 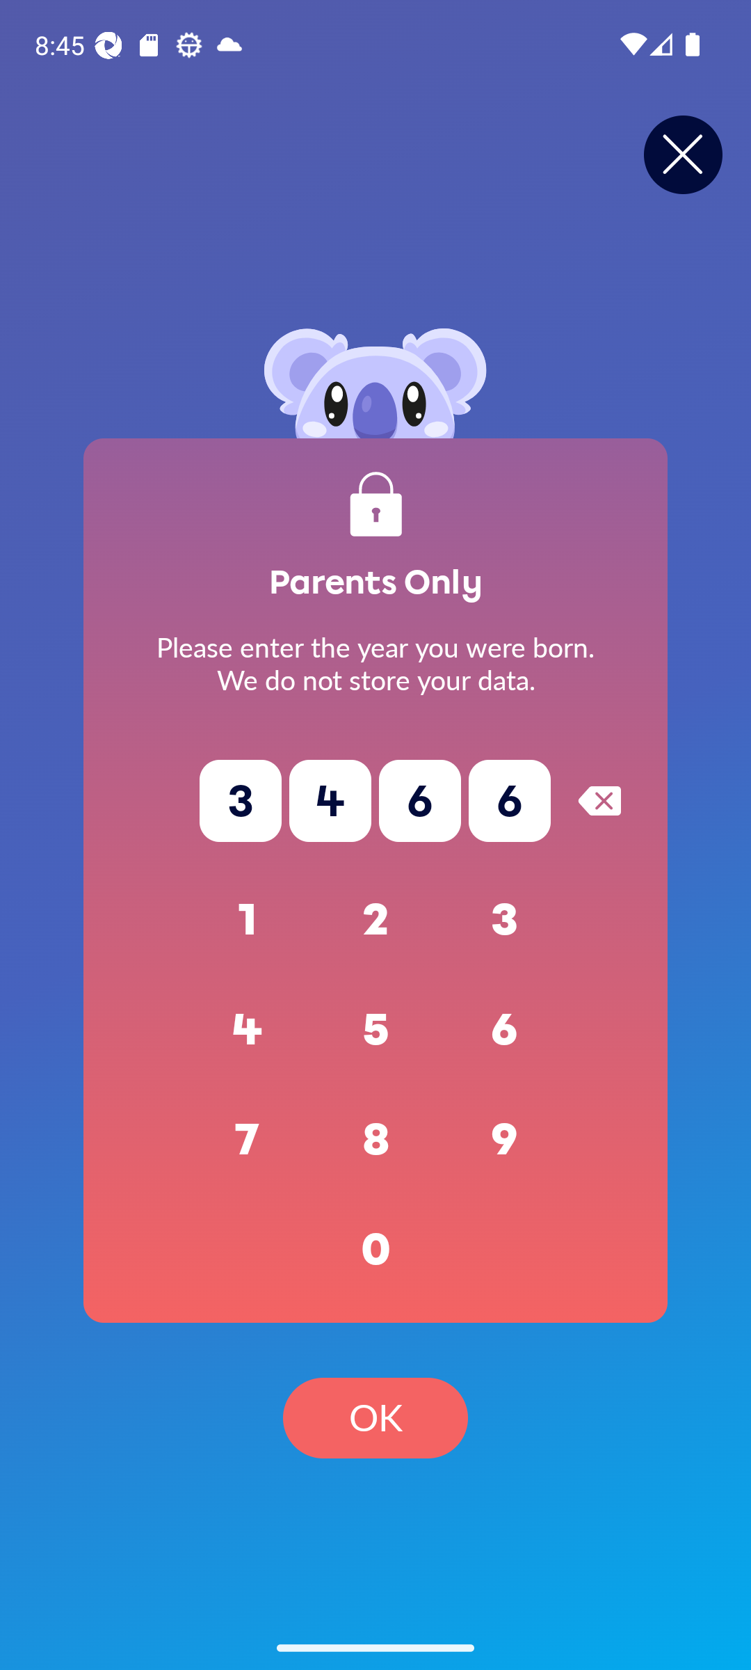 What do you see at coordinates (375, 920) in the screenshot?
I see `2` at bounding box center [375, 920].